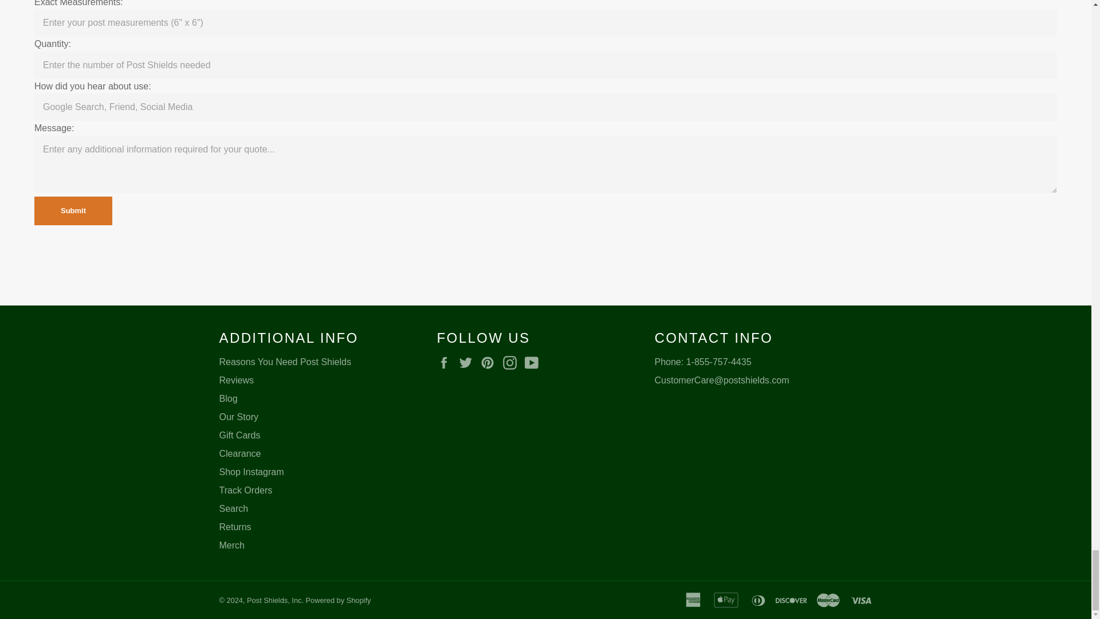  Describe the element at coordinates (245, 490) in the screenshot. I see `Track Orders` at that location.